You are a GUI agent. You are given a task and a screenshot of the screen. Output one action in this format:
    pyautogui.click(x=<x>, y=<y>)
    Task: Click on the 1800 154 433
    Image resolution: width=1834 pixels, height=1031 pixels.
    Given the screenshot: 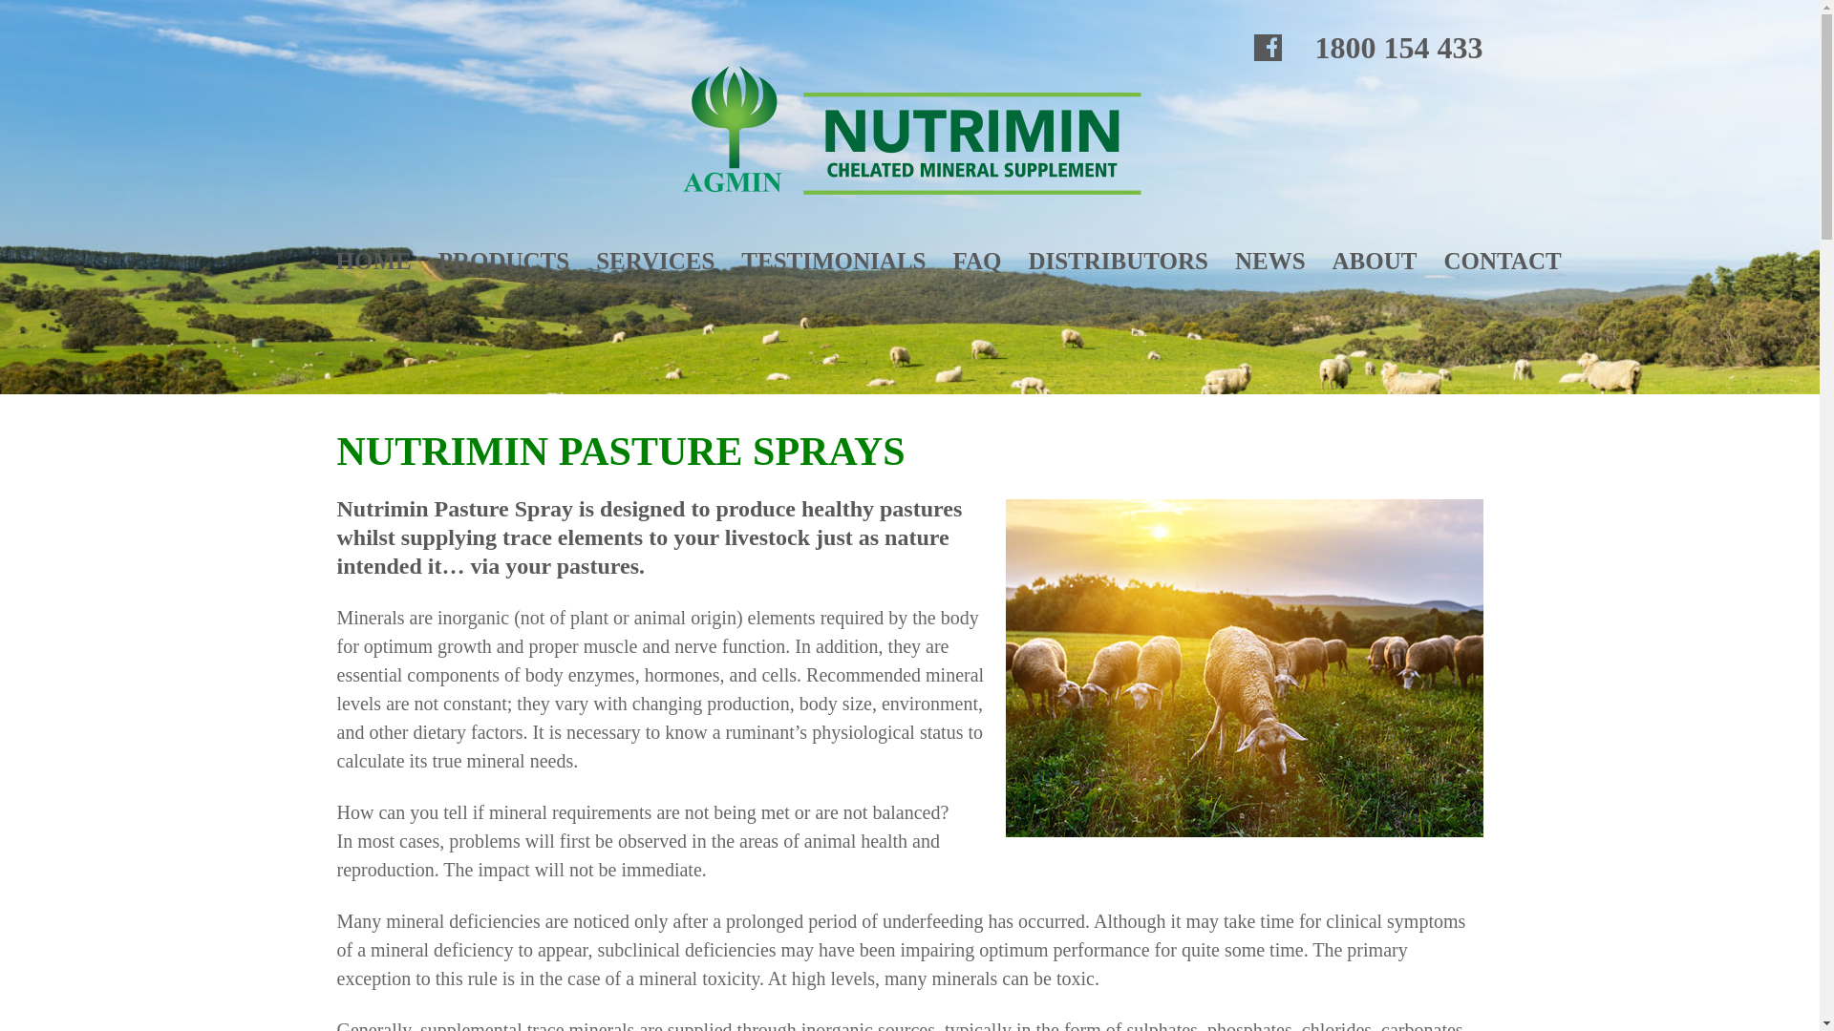 What is the action you would take?
    pyautogui.click(x=1398, y=48)
    